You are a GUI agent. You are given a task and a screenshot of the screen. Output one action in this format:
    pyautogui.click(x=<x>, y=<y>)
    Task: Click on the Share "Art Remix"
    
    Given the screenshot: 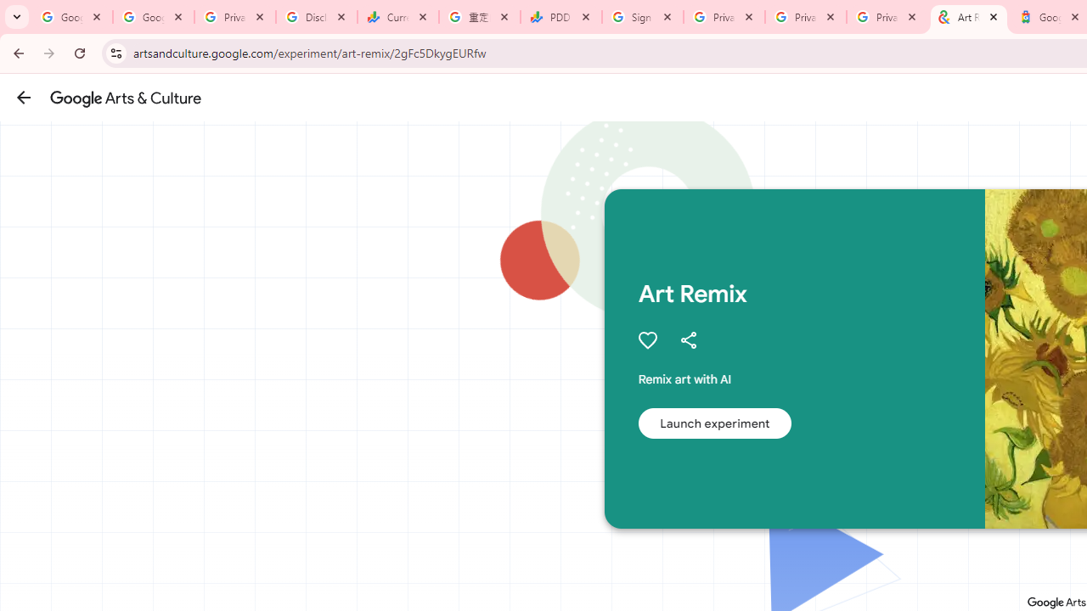 What is the action you would take?
    pyautogui.click(x=688, y=339)
    